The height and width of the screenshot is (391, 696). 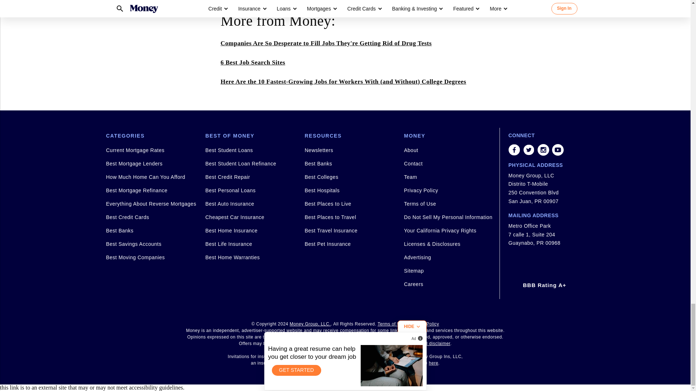 What do you see at coordinates (514, 150) in the screenshot?
I see `facebook share` at bounding box center [514, 150].